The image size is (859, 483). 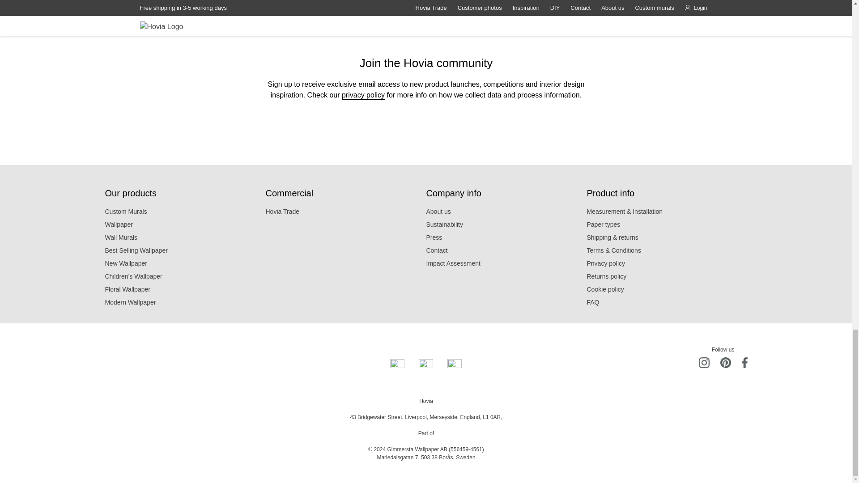 What do you see at coordinates (506, 225) in the screenshot?
I see `Sustainability` at bounding box center [506, 225].